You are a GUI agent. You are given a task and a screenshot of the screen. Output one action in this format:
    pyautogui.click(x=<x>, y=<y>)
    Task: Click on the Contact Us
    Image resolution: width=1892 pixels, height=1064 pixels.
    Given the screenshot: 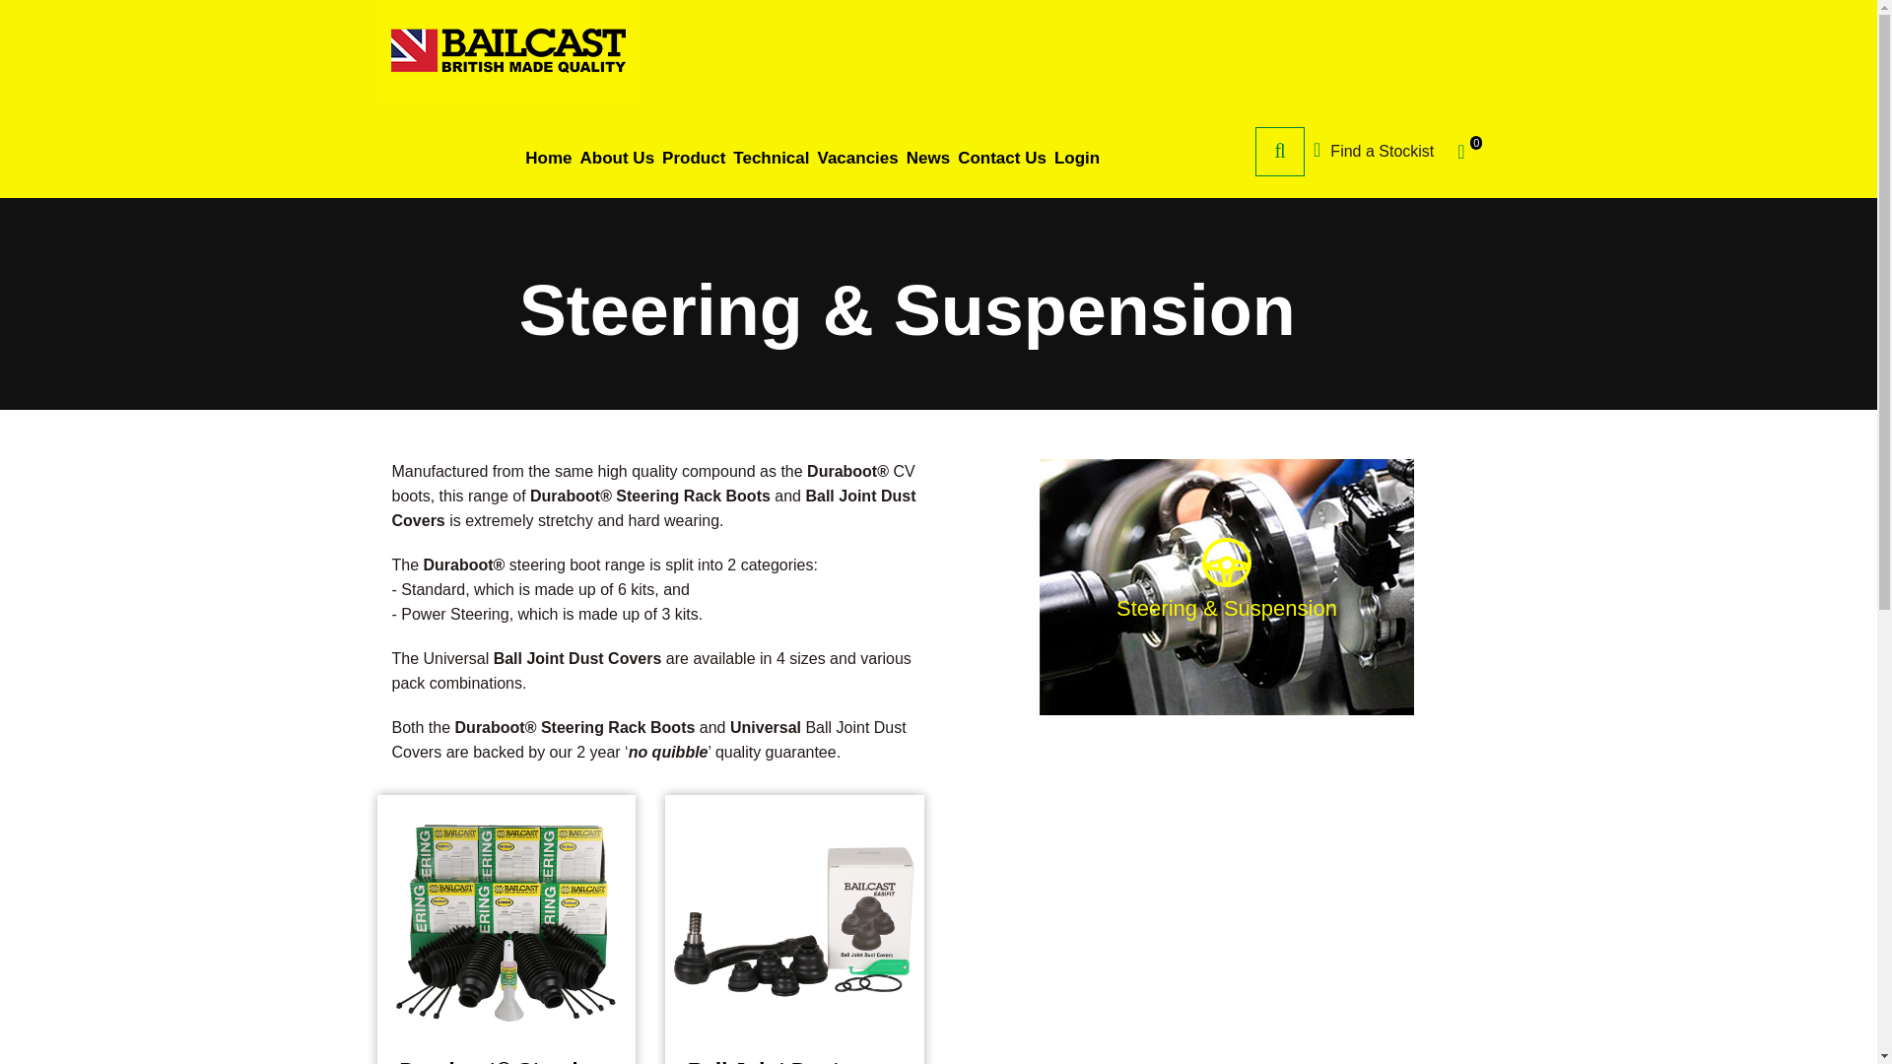 What is the action you would take?
    pyautogui.click(x=1001, y=158)
    